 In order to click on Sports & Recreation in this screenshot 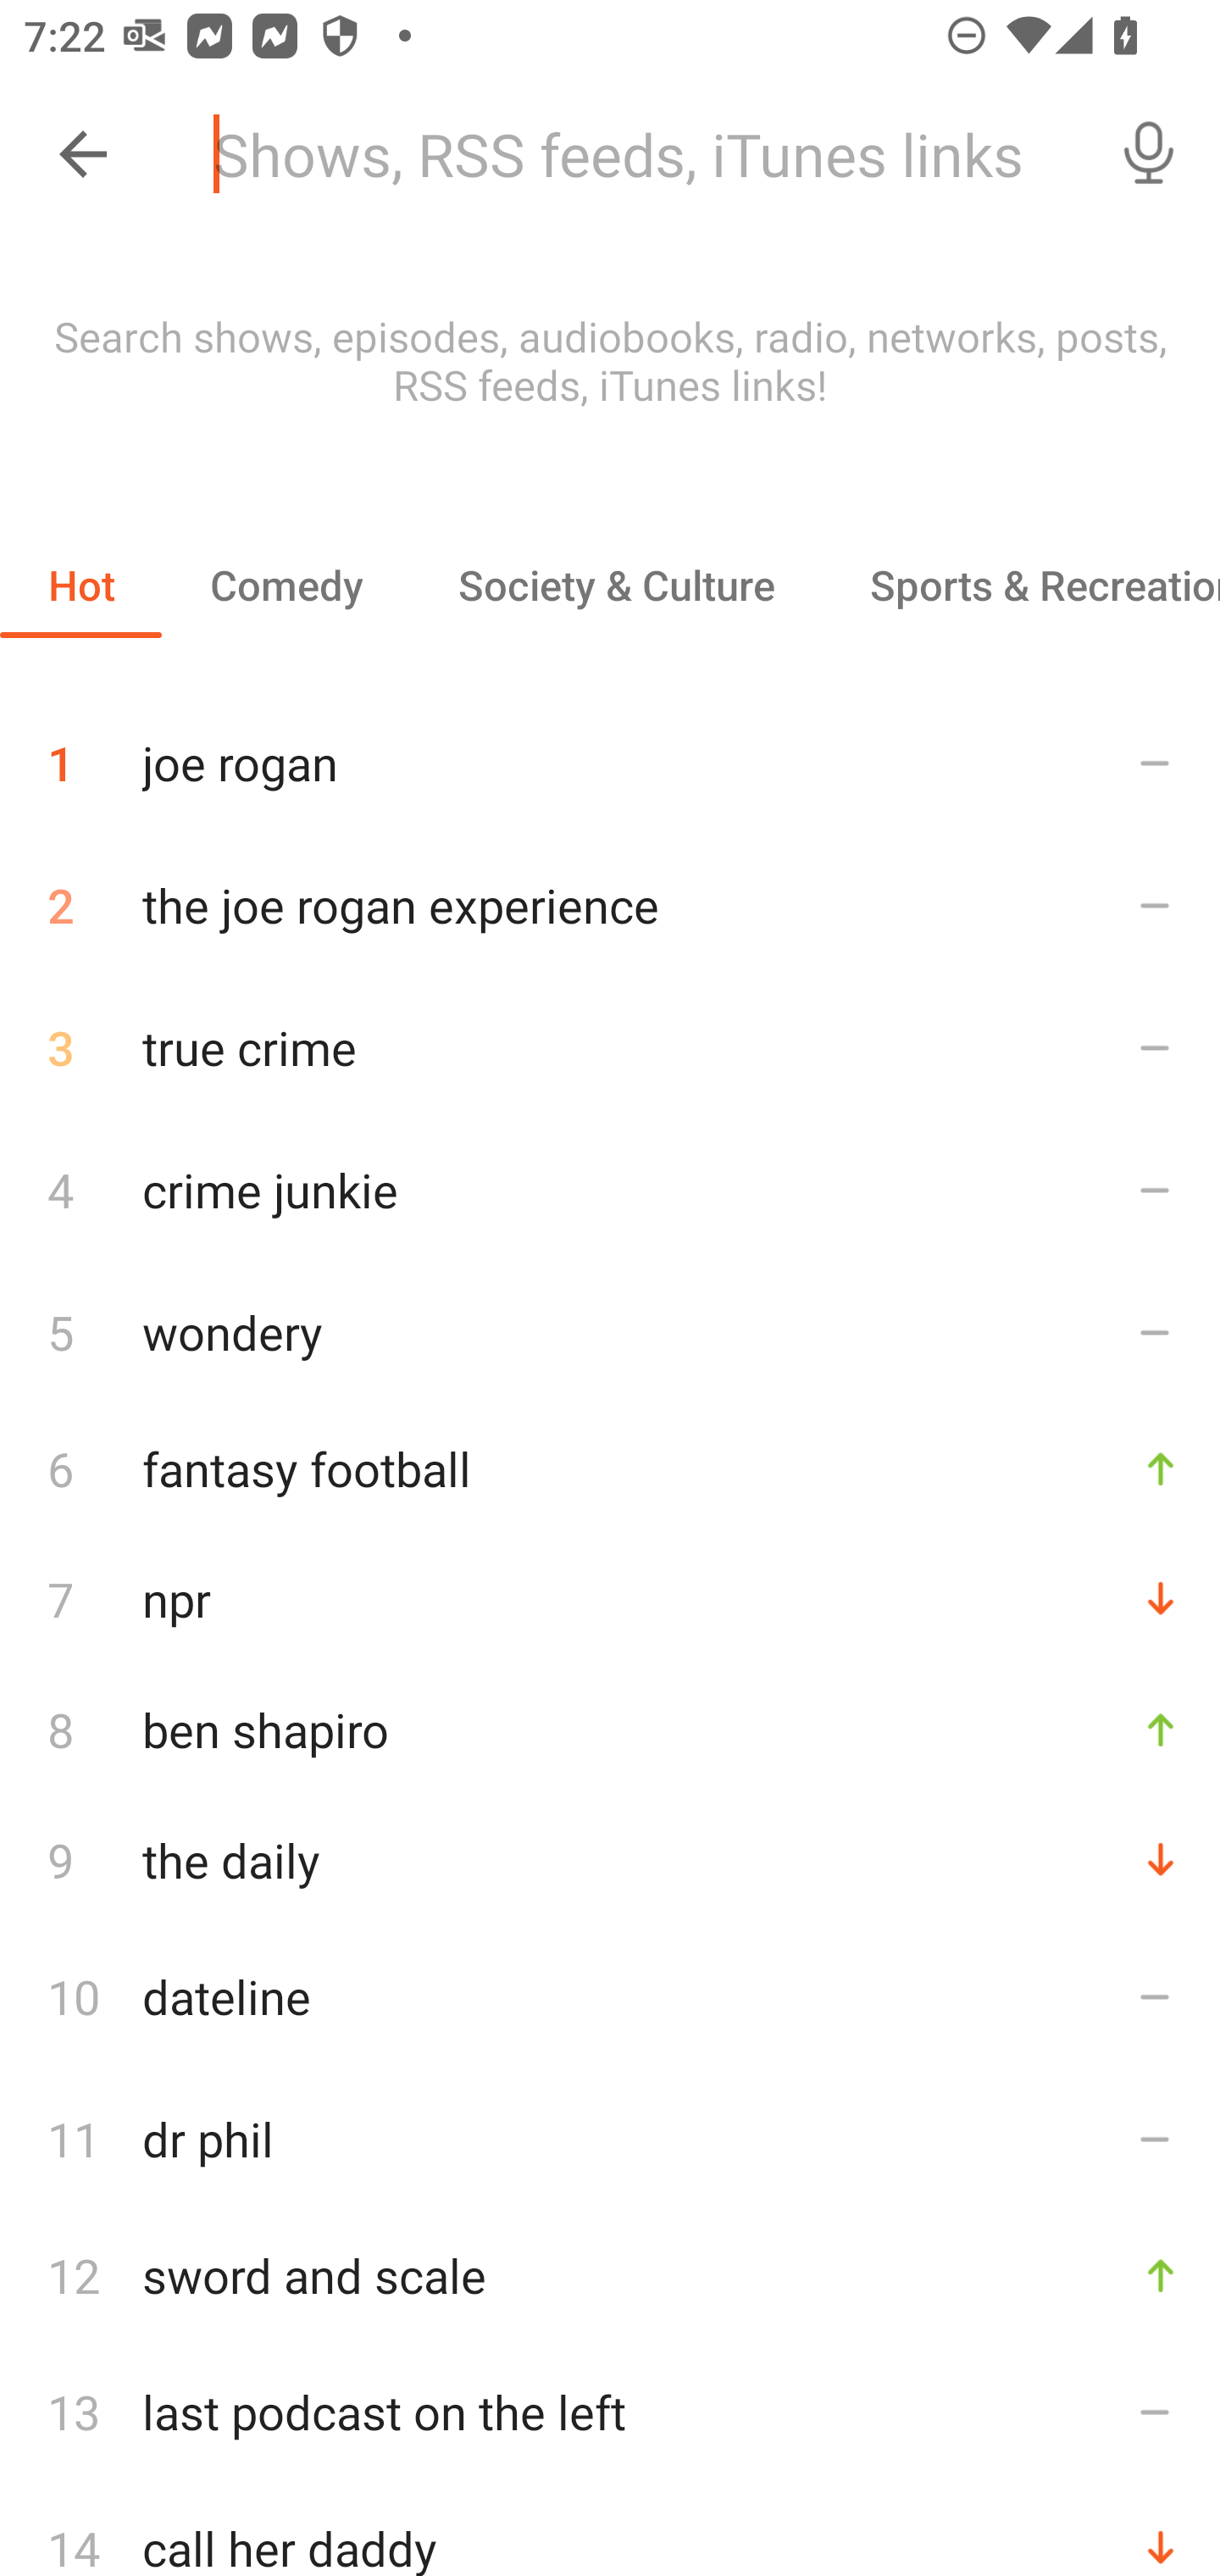, I will do `click(1021, 585)`.